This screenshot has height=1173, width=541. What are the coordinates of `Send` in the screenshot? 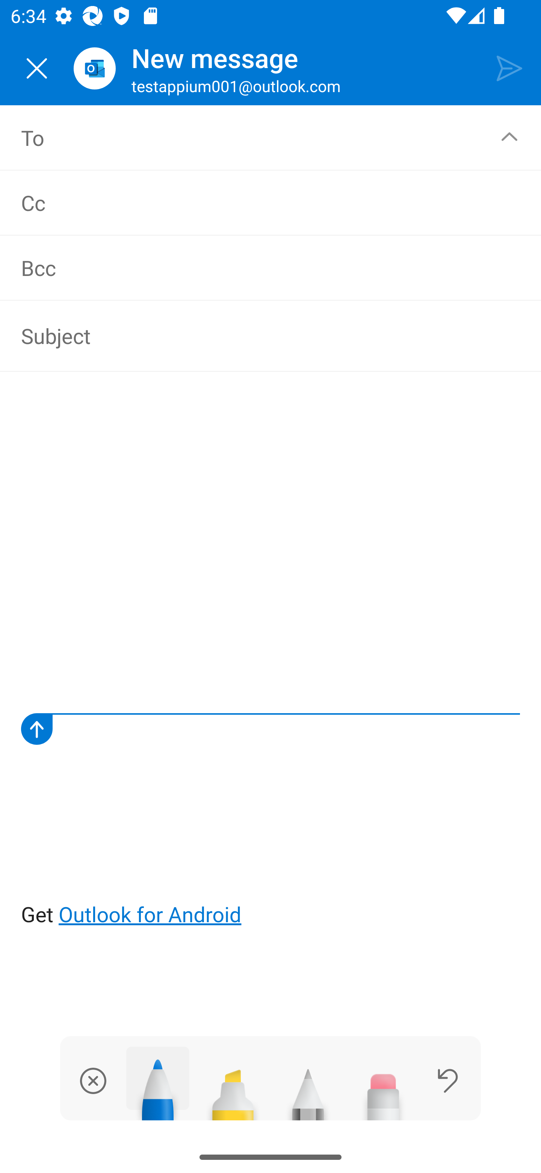 It's located at (509, 68).